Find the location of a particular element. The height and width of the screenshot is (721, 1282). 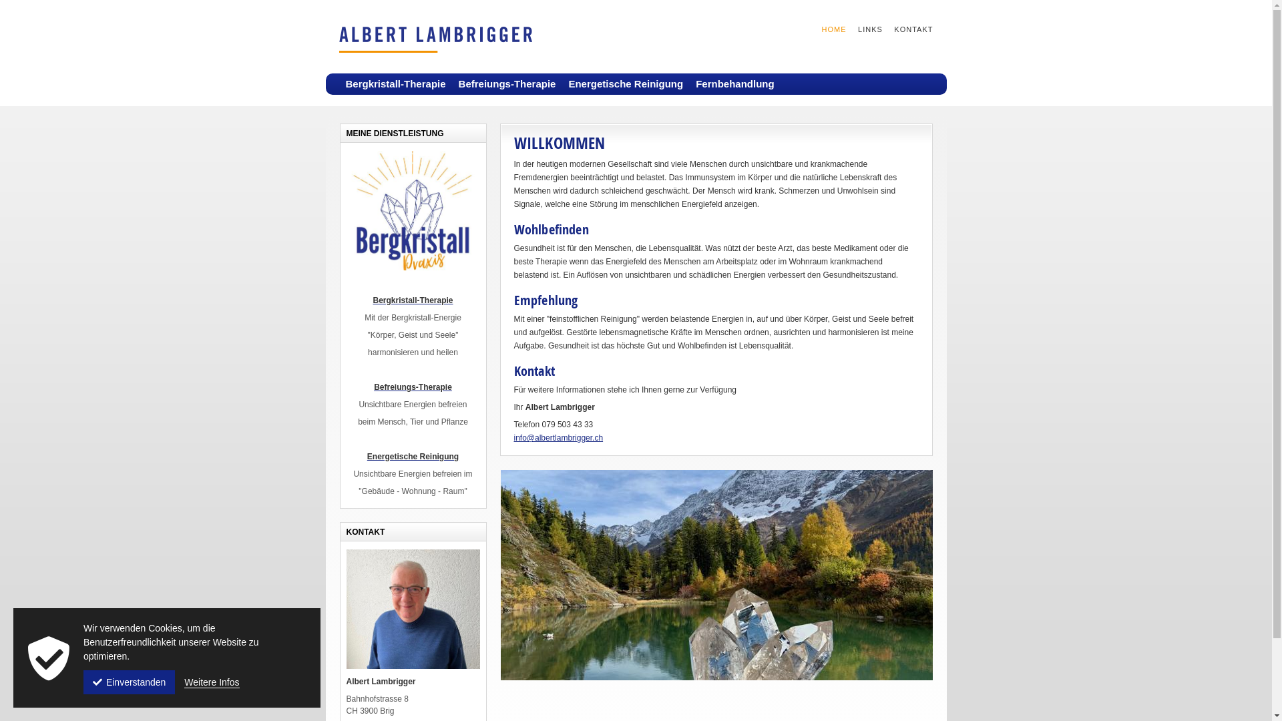

Befreiungs-Therapie is located at coordinates (413, 387).